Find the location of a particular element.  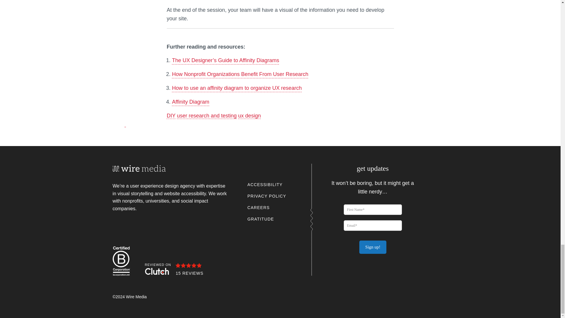

How to use an affinity diagram to organize UX research is located at coordinates (237, 88).